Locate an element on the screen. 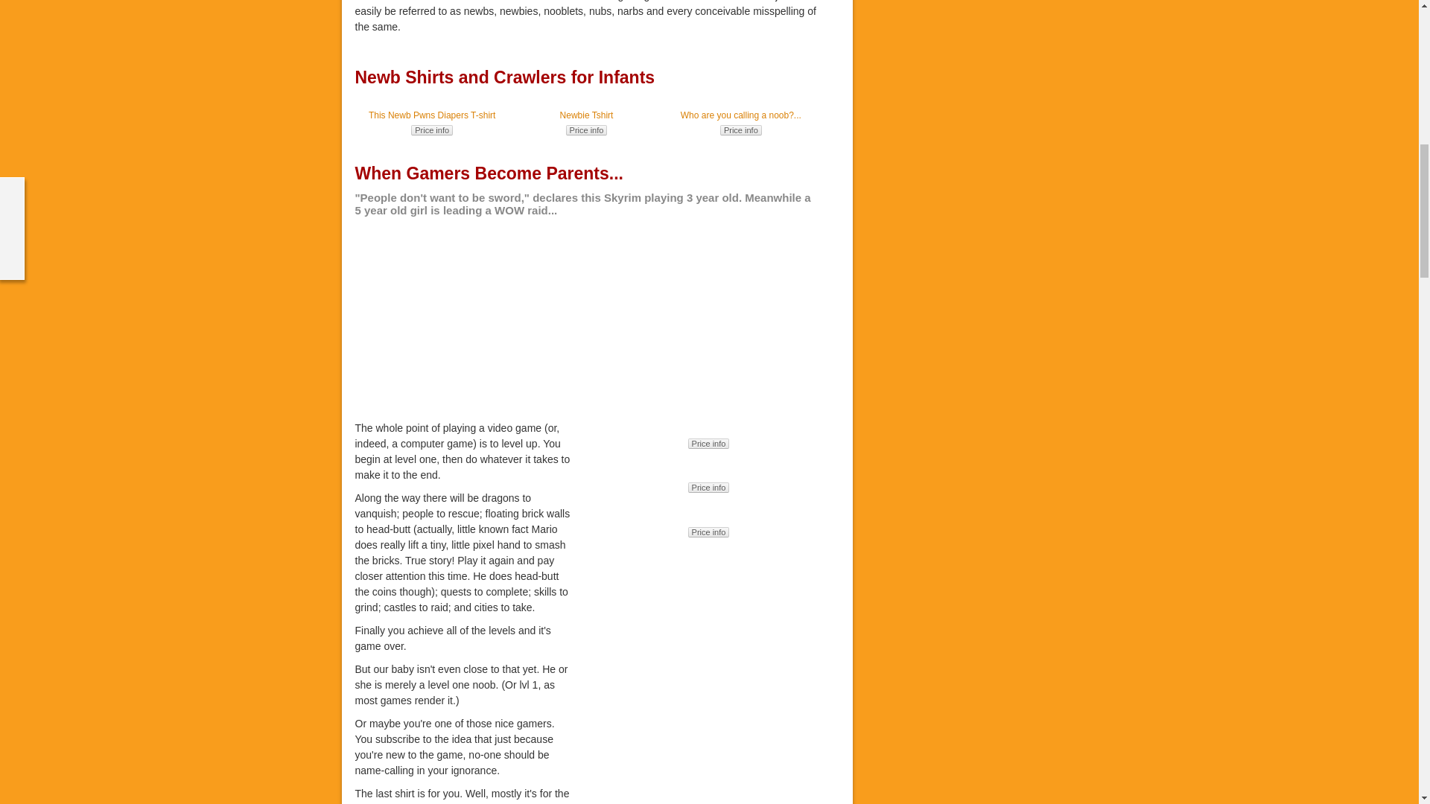 The height and width of the screenshot is (804, 1430). Price info is located at coordinates (587, 130).